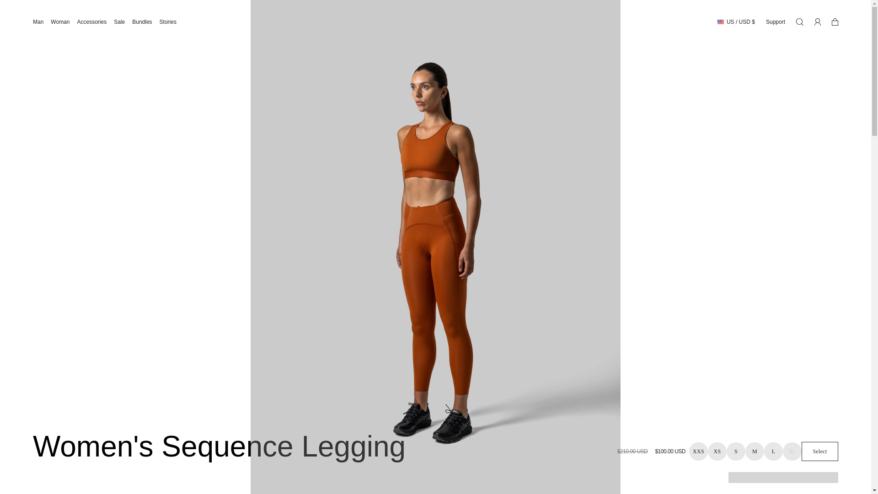 The width and height of the screenshot is (878, 494). I want to click on Man, so click(42, 22).